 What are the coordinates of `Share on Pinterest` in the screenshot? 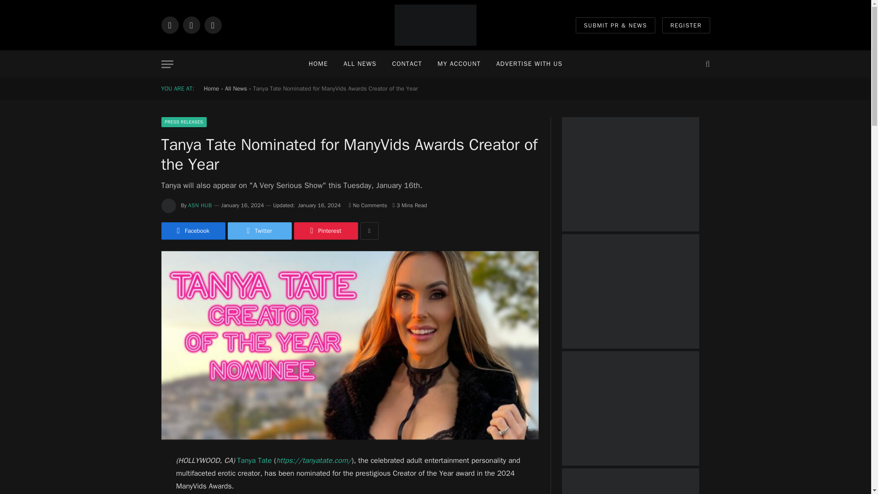 It's located at (325, 231).